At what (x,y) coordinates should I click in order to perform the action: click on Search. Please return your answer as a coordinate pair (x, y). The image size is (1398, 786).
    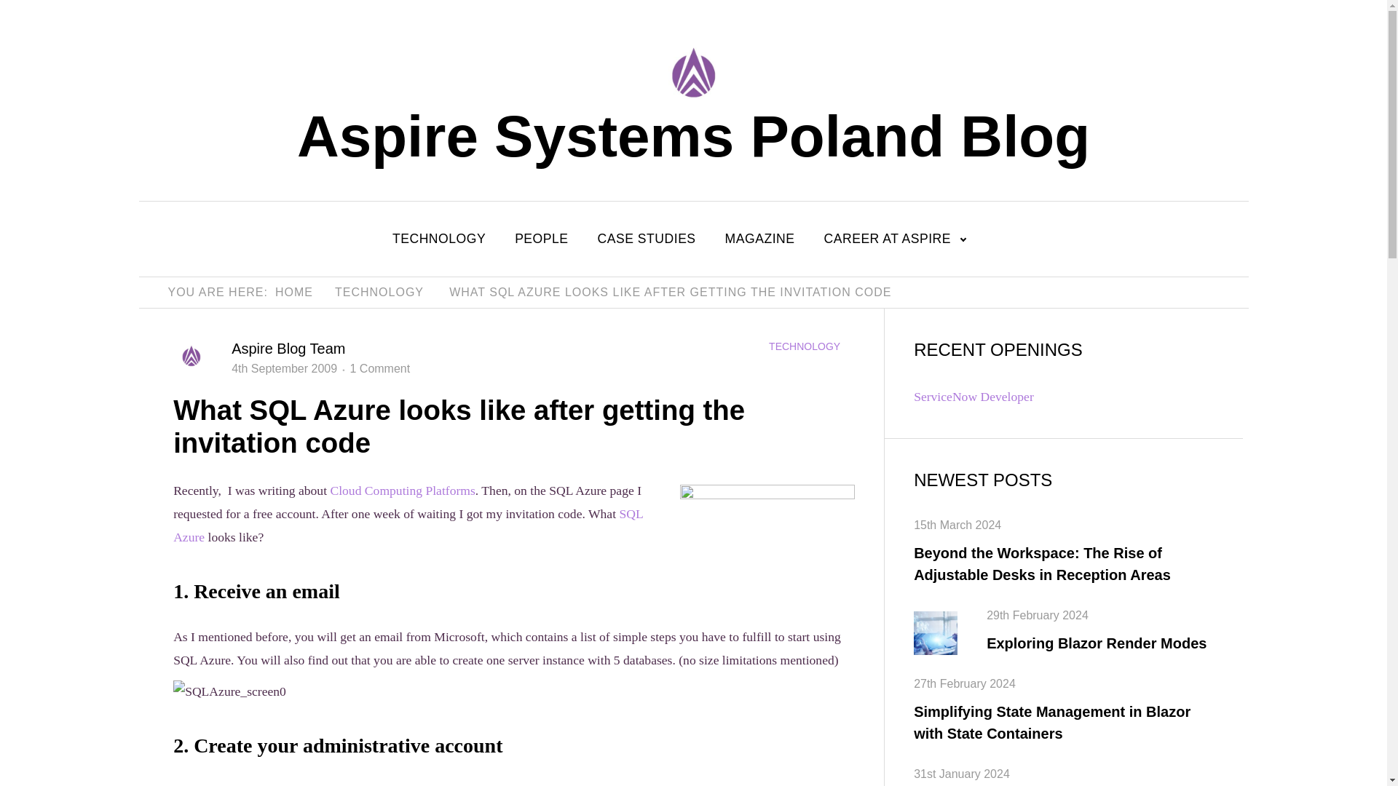
    Looking at the image, I should click on (1209, 243).